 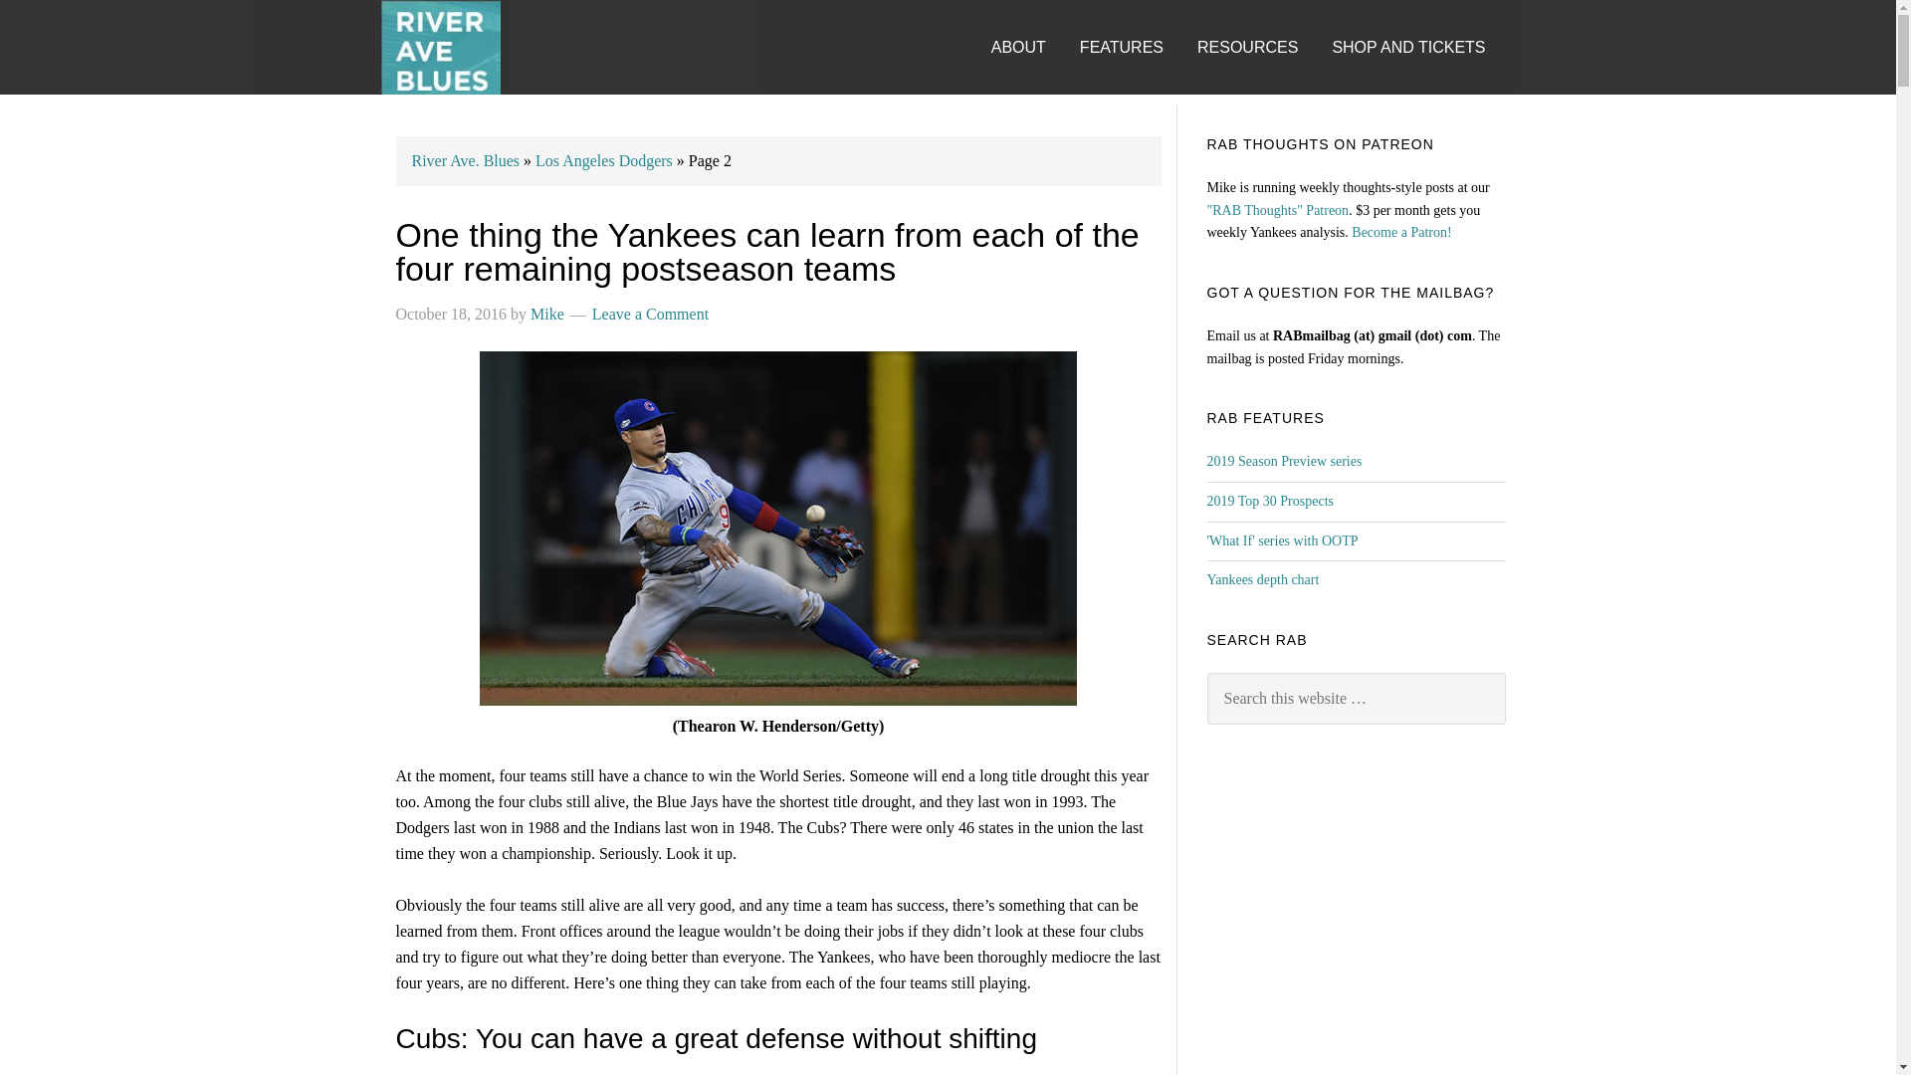 I want to click on FEATURES, so click(x=1136, y=28).